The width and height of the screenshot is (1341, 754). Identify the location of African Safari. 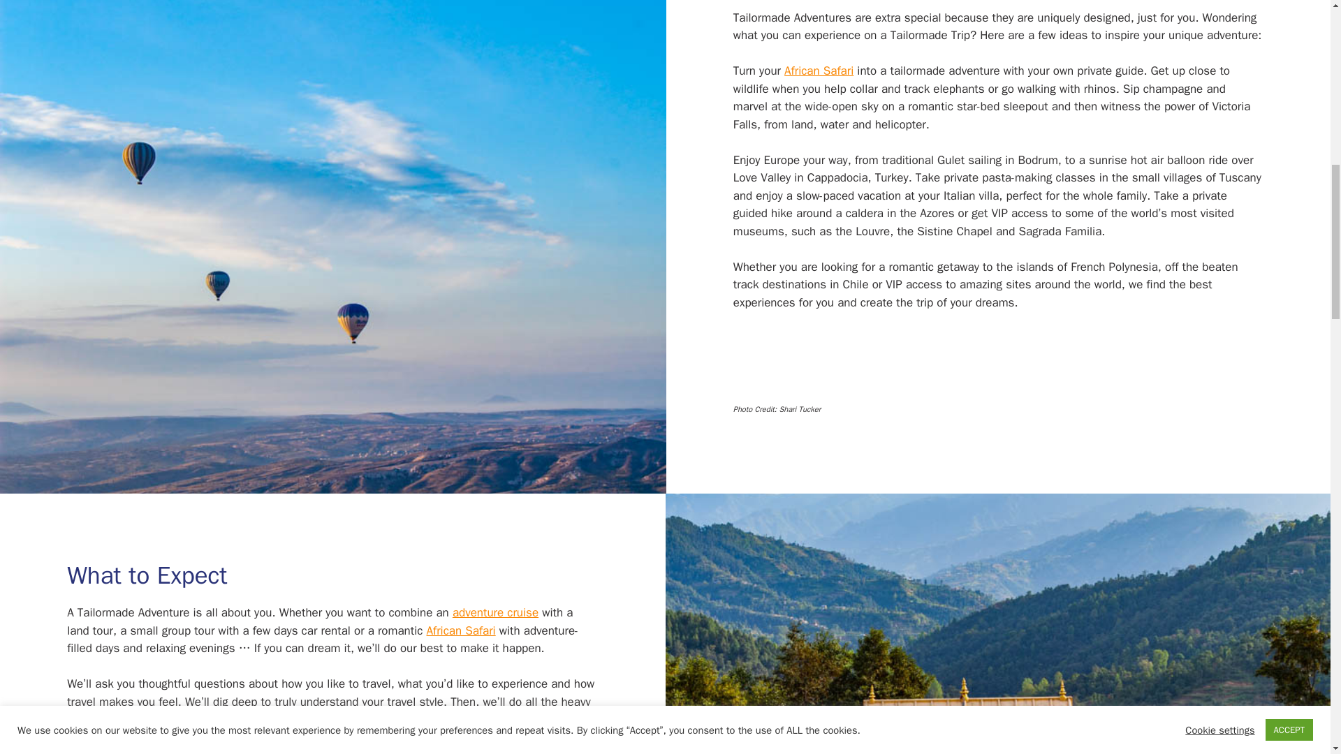
(819, 71).